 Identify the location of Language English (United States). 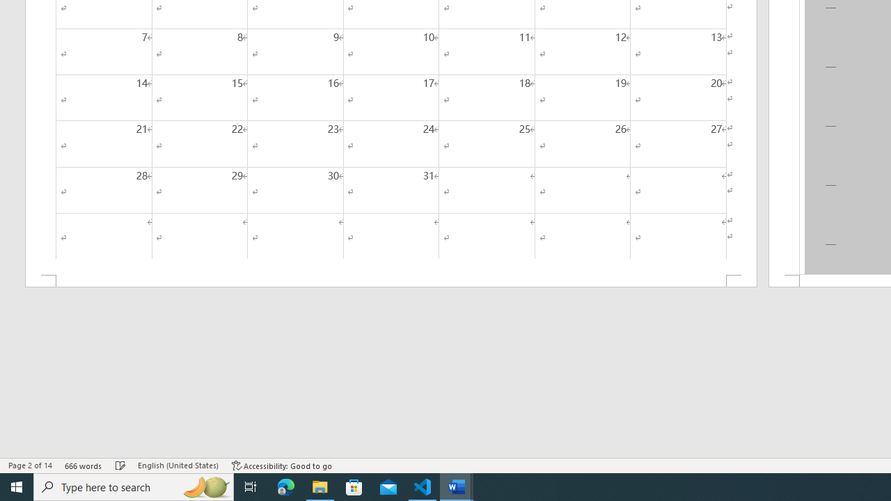
(178, 465).